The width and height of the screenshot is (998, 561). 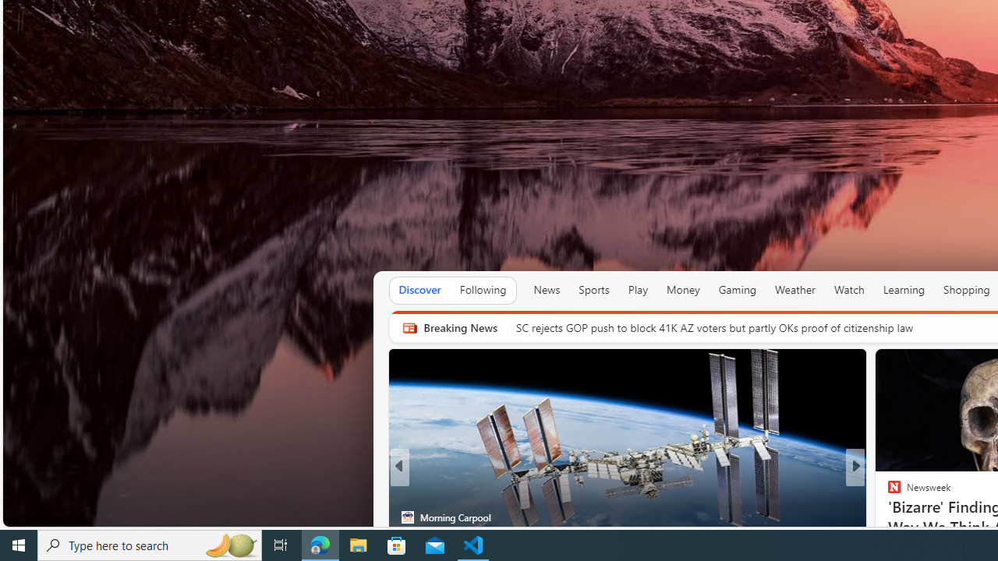 I want to click on Morning Carpool, so click(x=407, y=517).